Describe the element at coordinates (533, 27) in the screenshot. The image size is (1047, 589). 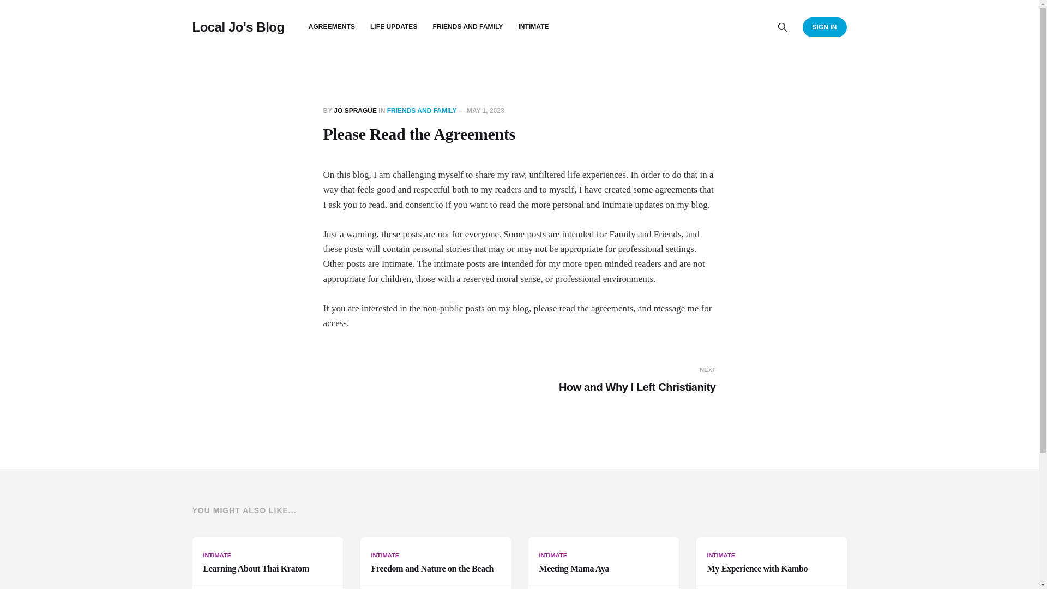
I see `INTIMATE` at that location.